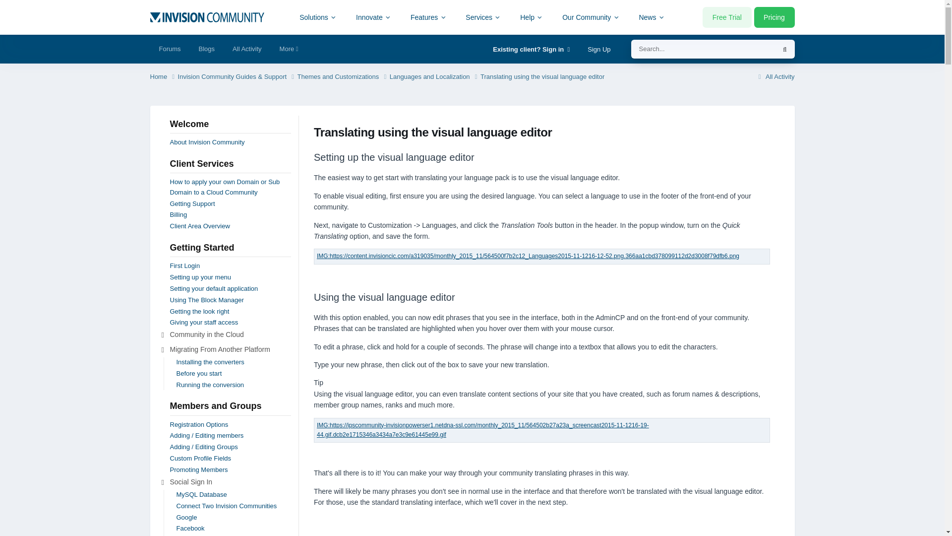 The width and height of the screenshot is (952, 536). Describe the element at coordinates (163, 77) in the screenshot. I see `Home` at that location.